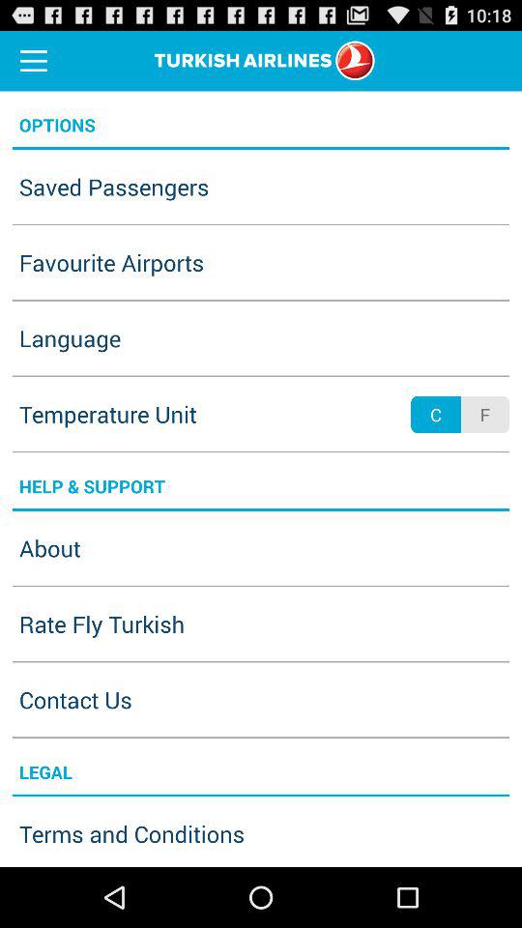 The width and height of the screenshot is (522, 928). What do you see at coordinates (484, 414) in the screenshot?
I see `tap the app to the right of c icon` at bounding box center [484, 414].